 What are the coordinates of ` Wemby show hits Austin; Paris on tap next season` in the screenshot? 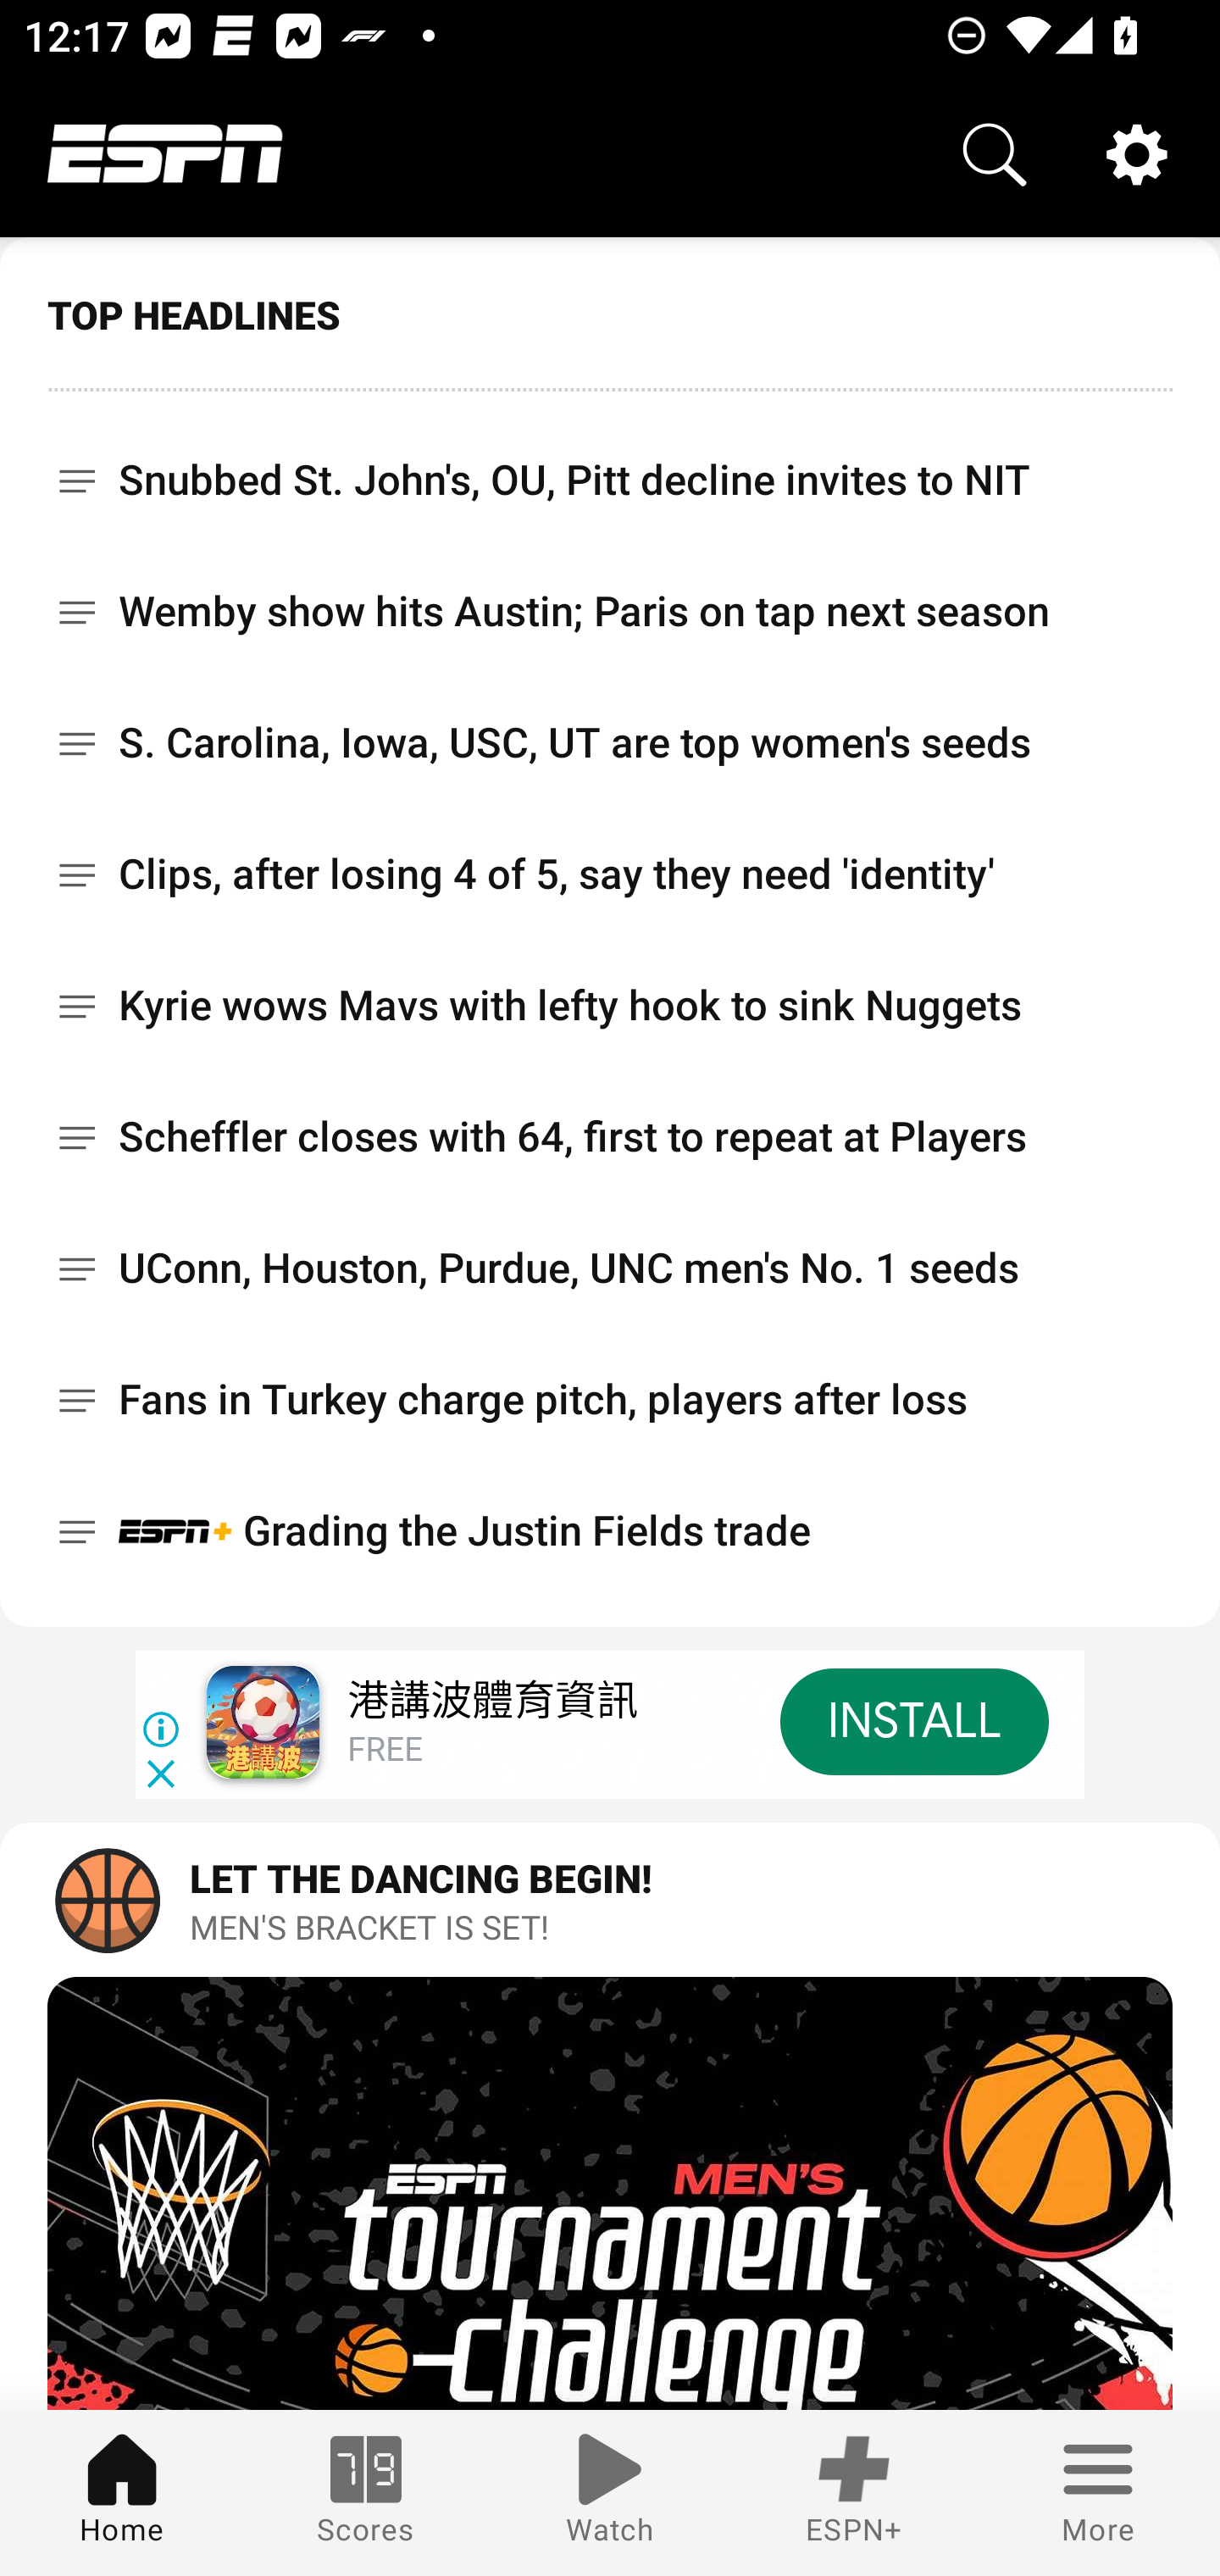 It's located at (610, 612).